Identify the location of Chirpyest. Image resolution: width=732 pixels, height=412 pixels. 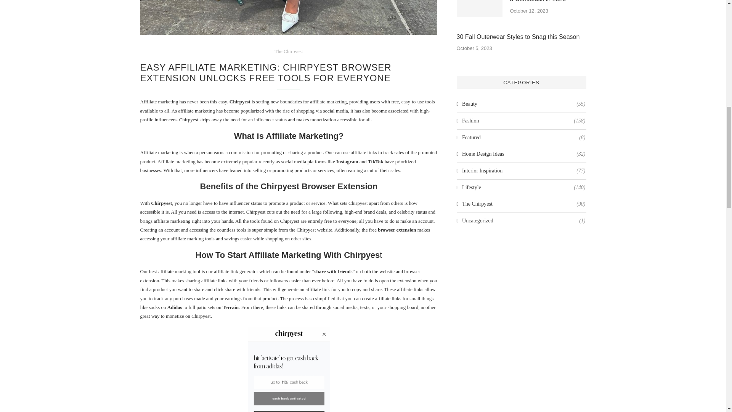
(240, 101).